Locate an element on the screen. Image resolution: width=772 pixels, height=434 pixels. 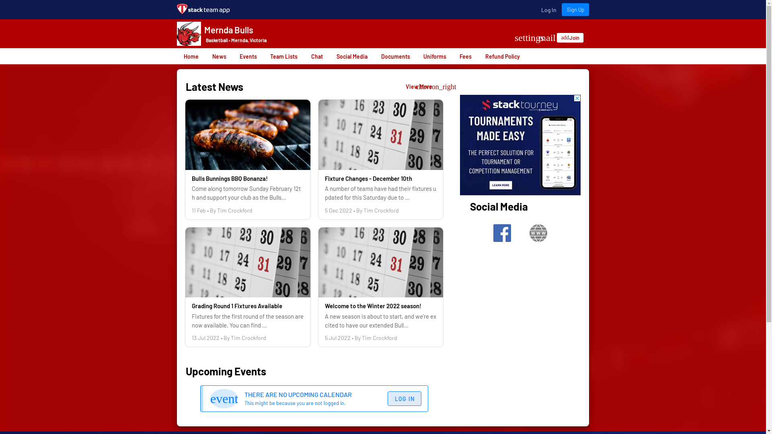
Log In is located at coordinates (548, 10).